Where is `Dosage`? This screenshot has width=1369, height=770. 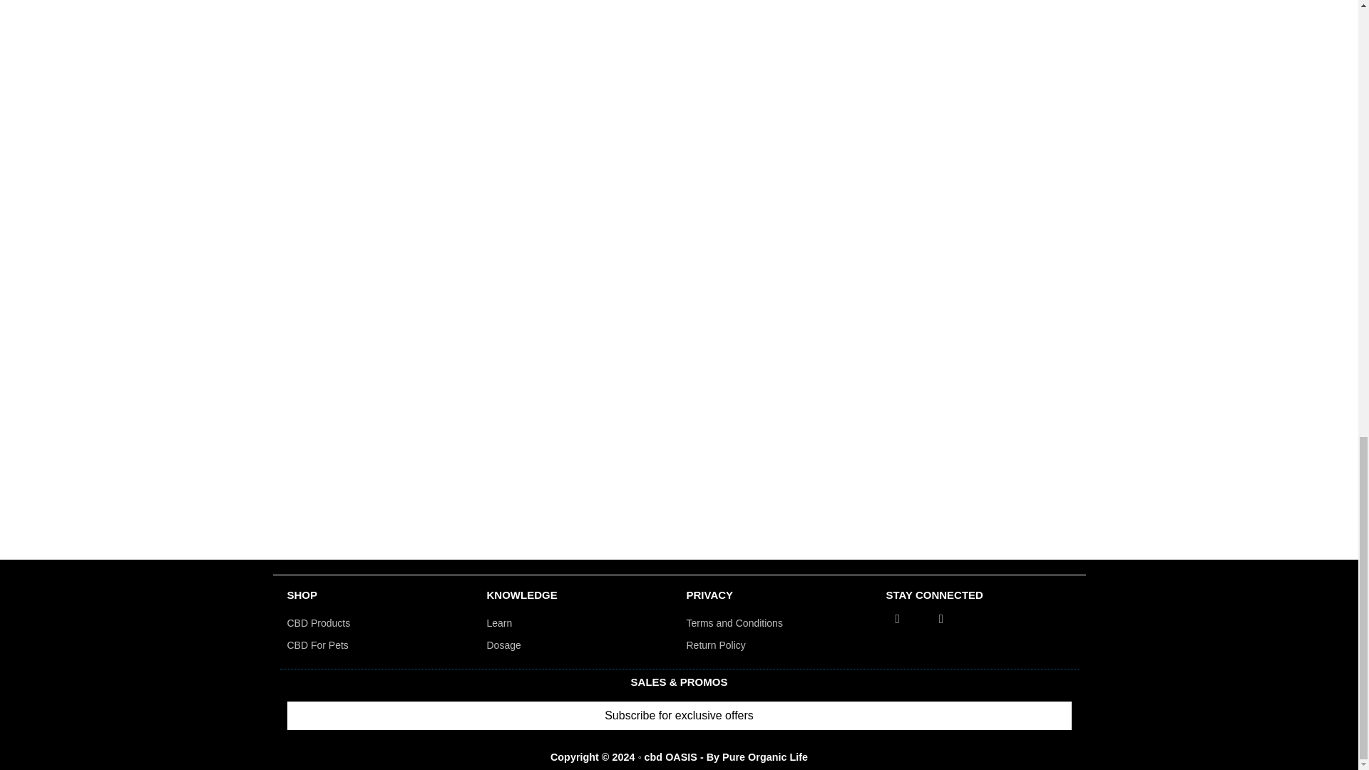 Dosage is located at coordinates (579, 646).